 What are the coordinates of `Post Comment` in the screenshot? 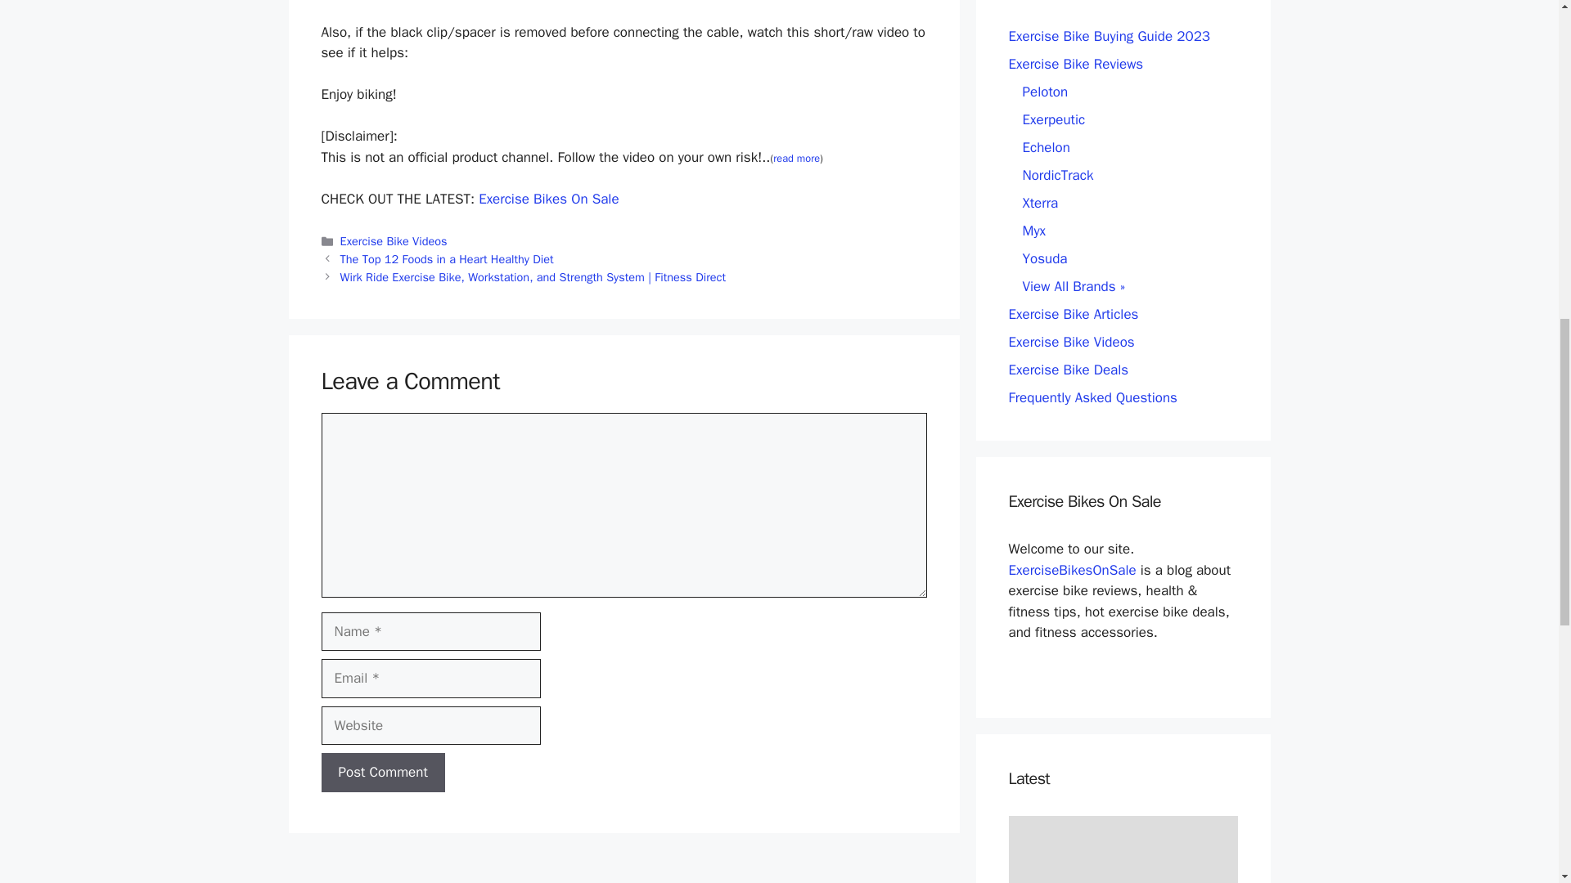 It's located at (382, 772).